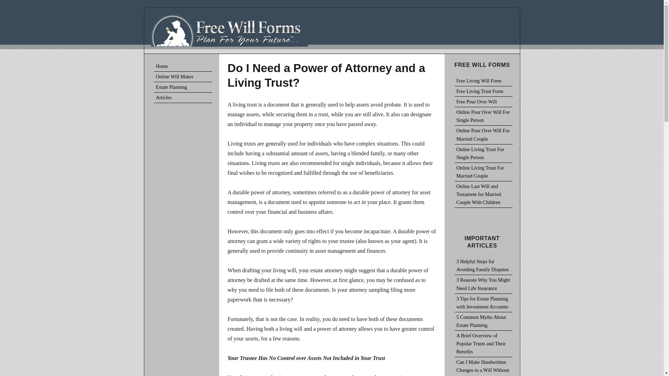 This screenshot has height=376, width=669. Describe the element at coordinates (183, 371) in the screenshot. I see `Advertisement` at that location.